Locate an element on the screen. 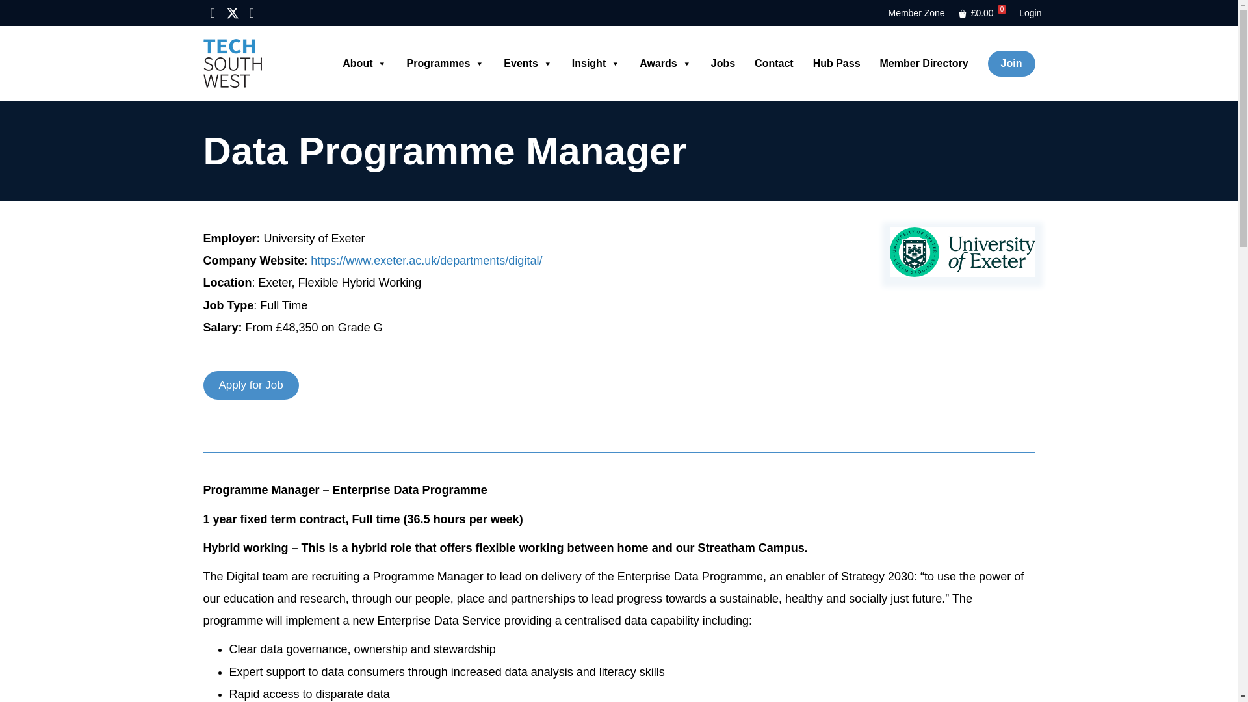 The image size is (1248, 702). Solutions Architect is located at coordinates (961, 252).